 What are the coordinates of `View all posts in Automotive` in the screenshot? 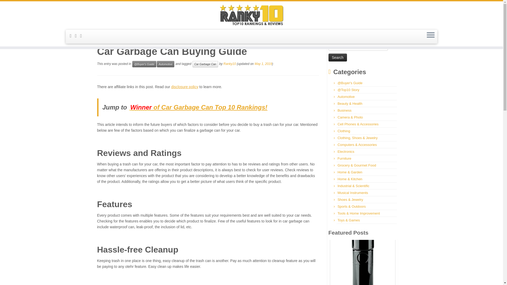 It's located at (165, 64).